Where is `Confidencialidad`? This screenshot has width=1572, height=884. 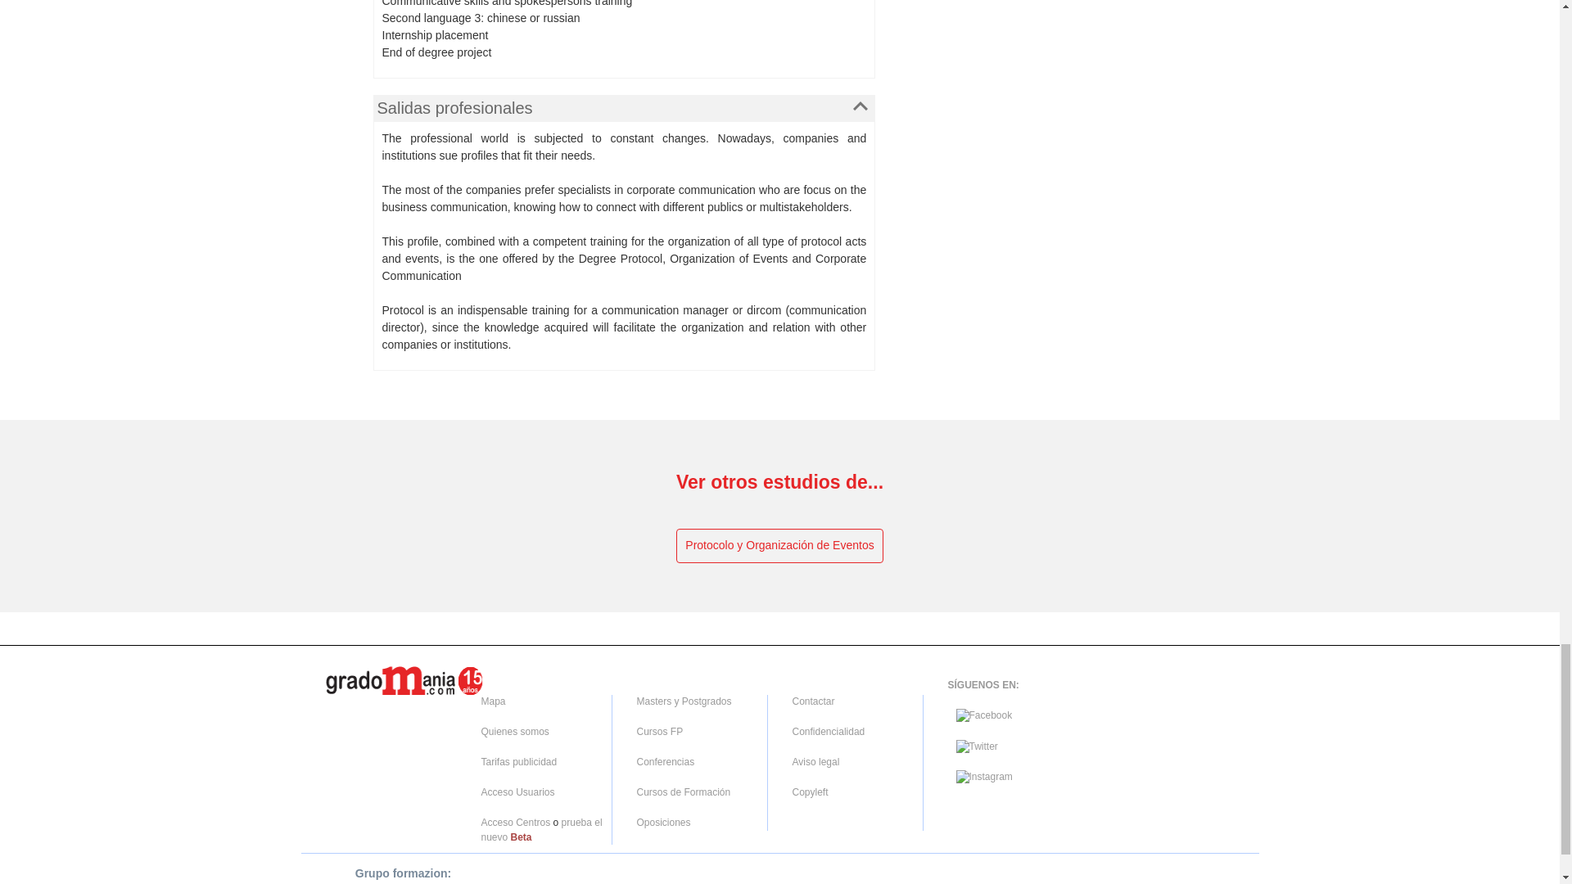
Confidencialidad is located at coordinates (829, 731).